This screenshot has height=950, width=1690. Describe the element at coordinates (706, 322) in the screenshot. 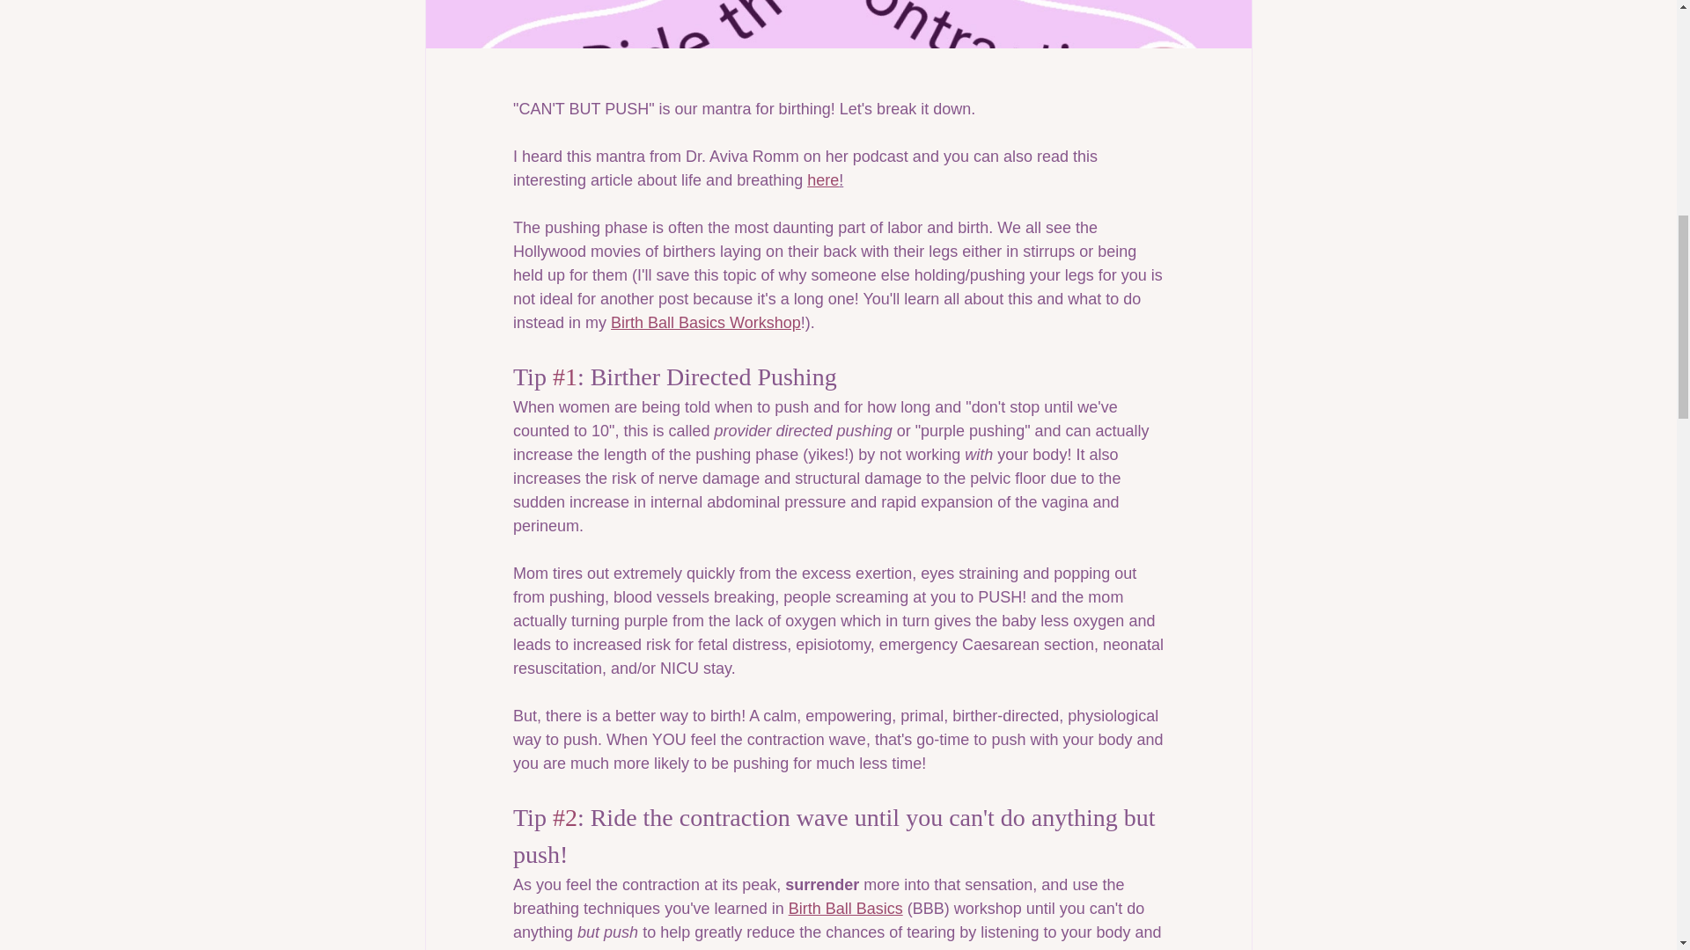

I see `Birth Ball Basics Workshop` at that location.